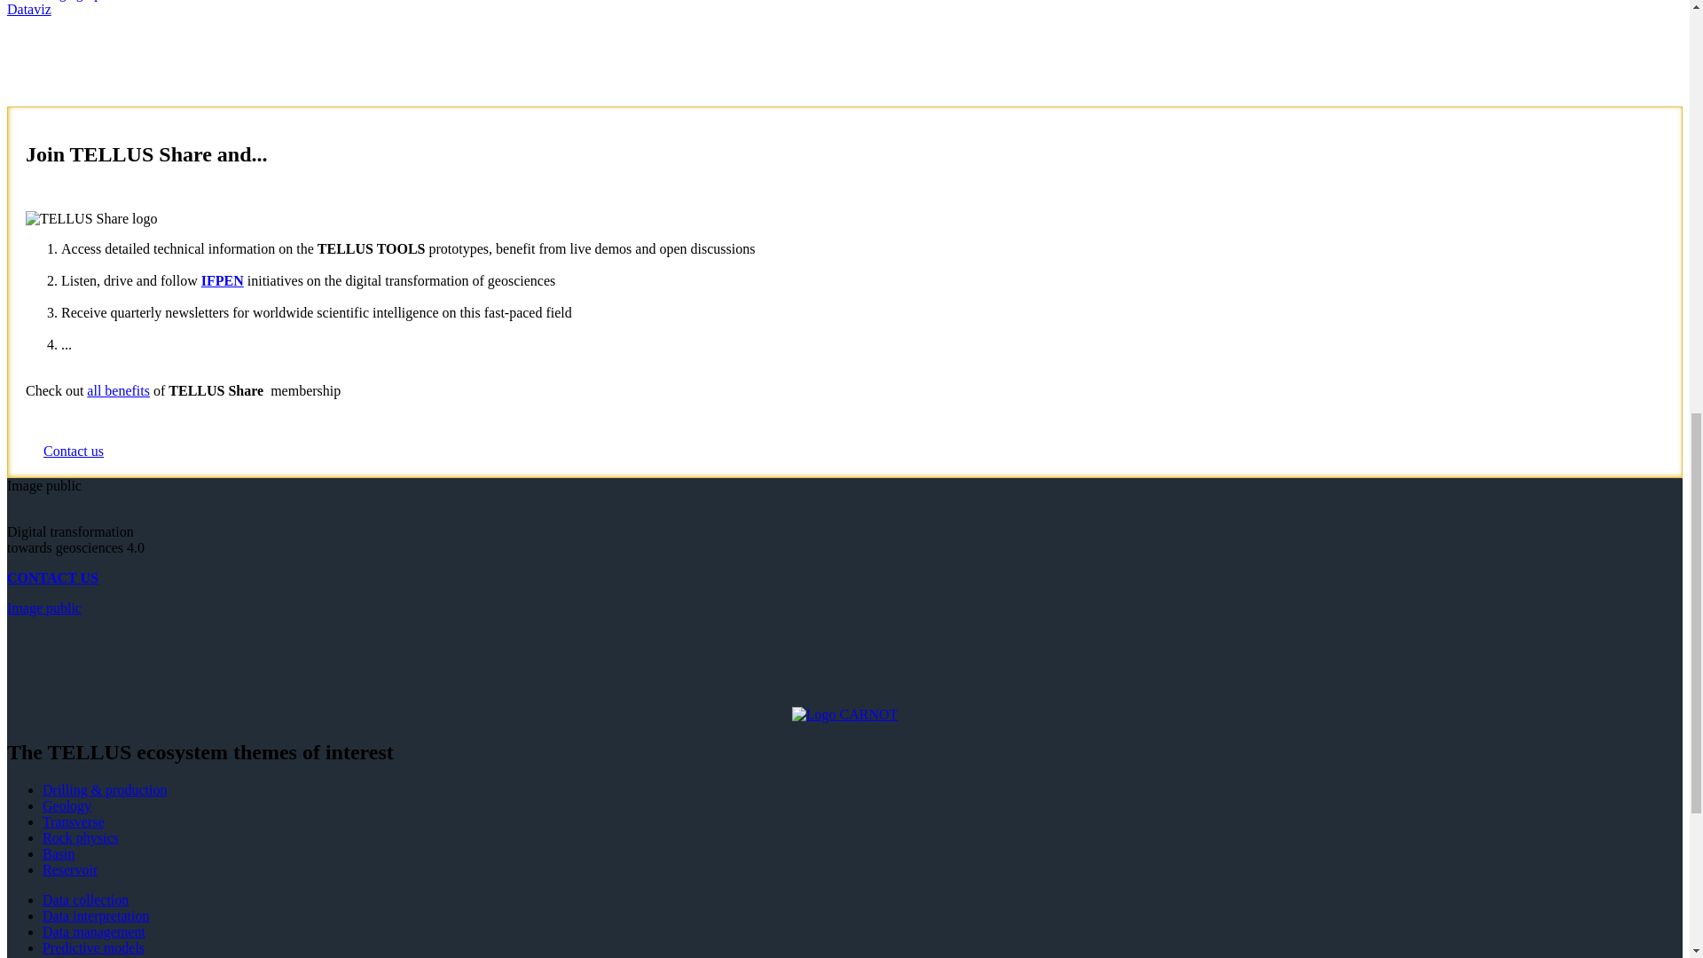  What do you see at coordinates (69, 869) in the screenshot?
I see `Reservoir` at bounding box center [69, 869].